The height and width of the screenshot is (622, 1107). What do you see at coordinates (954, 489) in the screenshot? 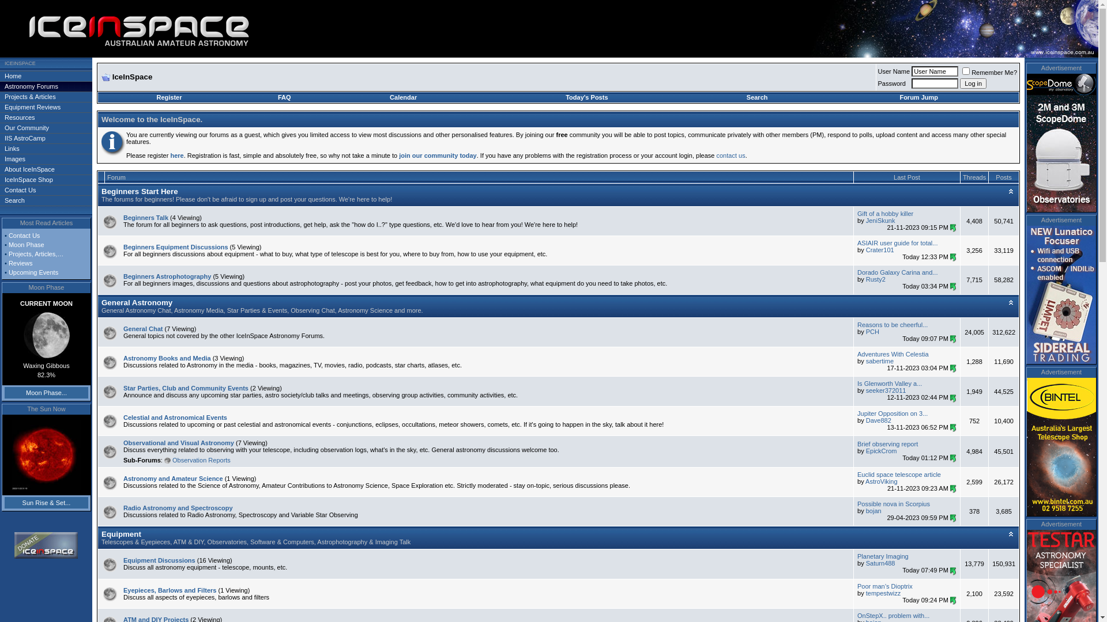
I see `Go to last post` at bounding box center [954, 489].